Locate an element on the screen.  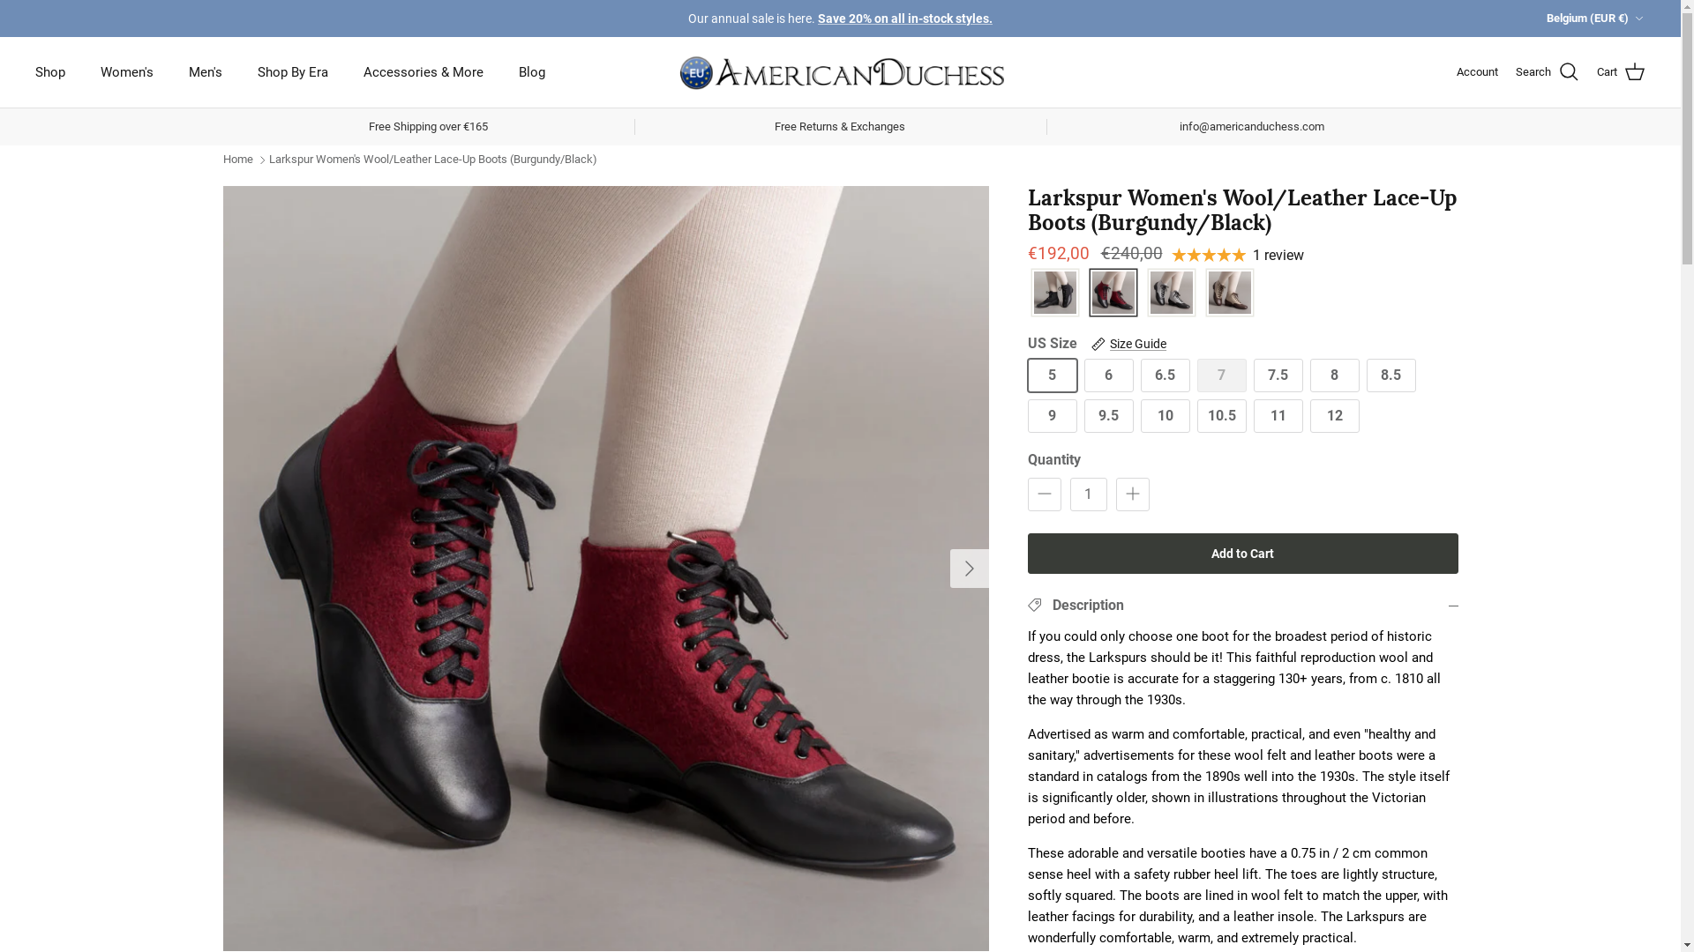
Women's is located at coordinates (127, 72).